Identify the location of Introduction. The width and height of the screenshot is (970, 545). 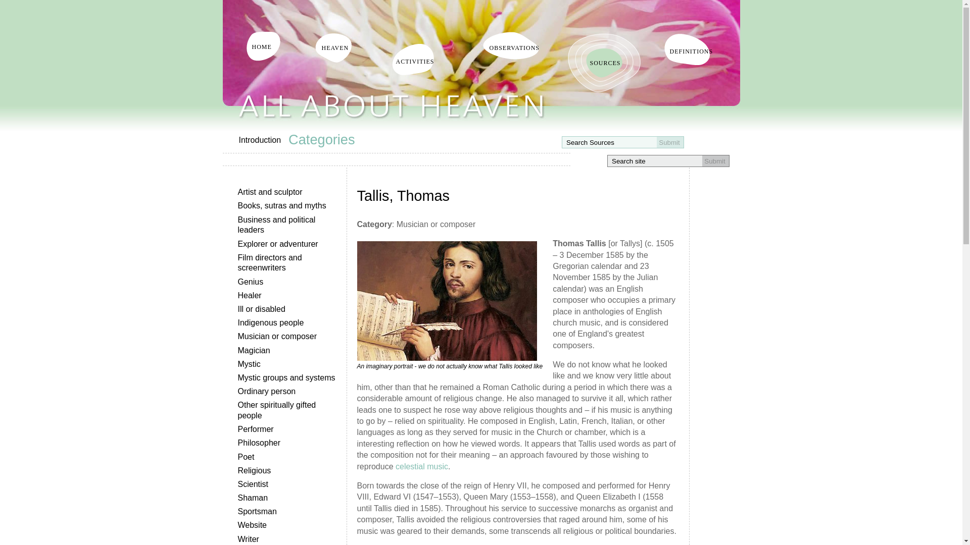
(263, 140).